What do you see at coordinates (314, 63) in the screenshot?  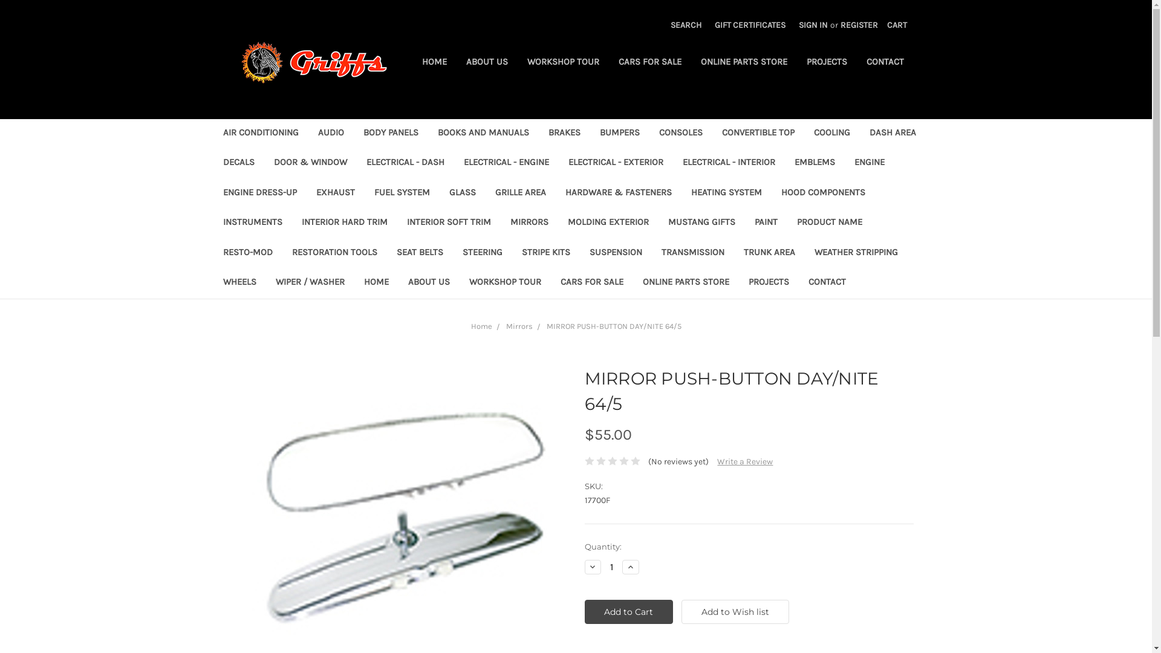 I see `Griffs` at bounding box center [314, 63].